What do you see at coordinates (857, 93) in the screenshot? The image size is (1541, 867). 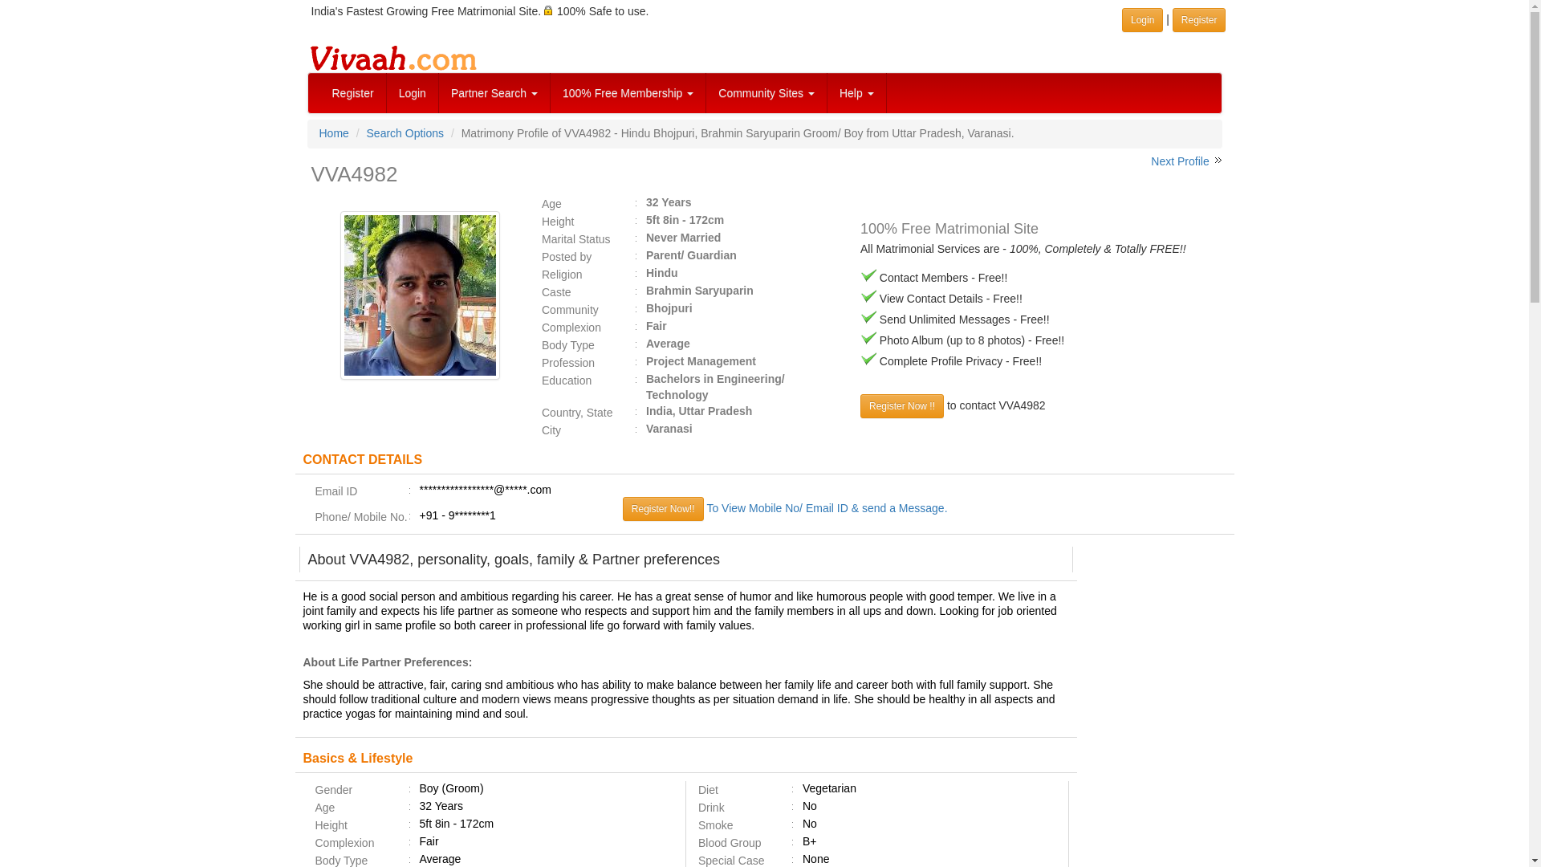 I see `Help` at bounding box center [857, 93].